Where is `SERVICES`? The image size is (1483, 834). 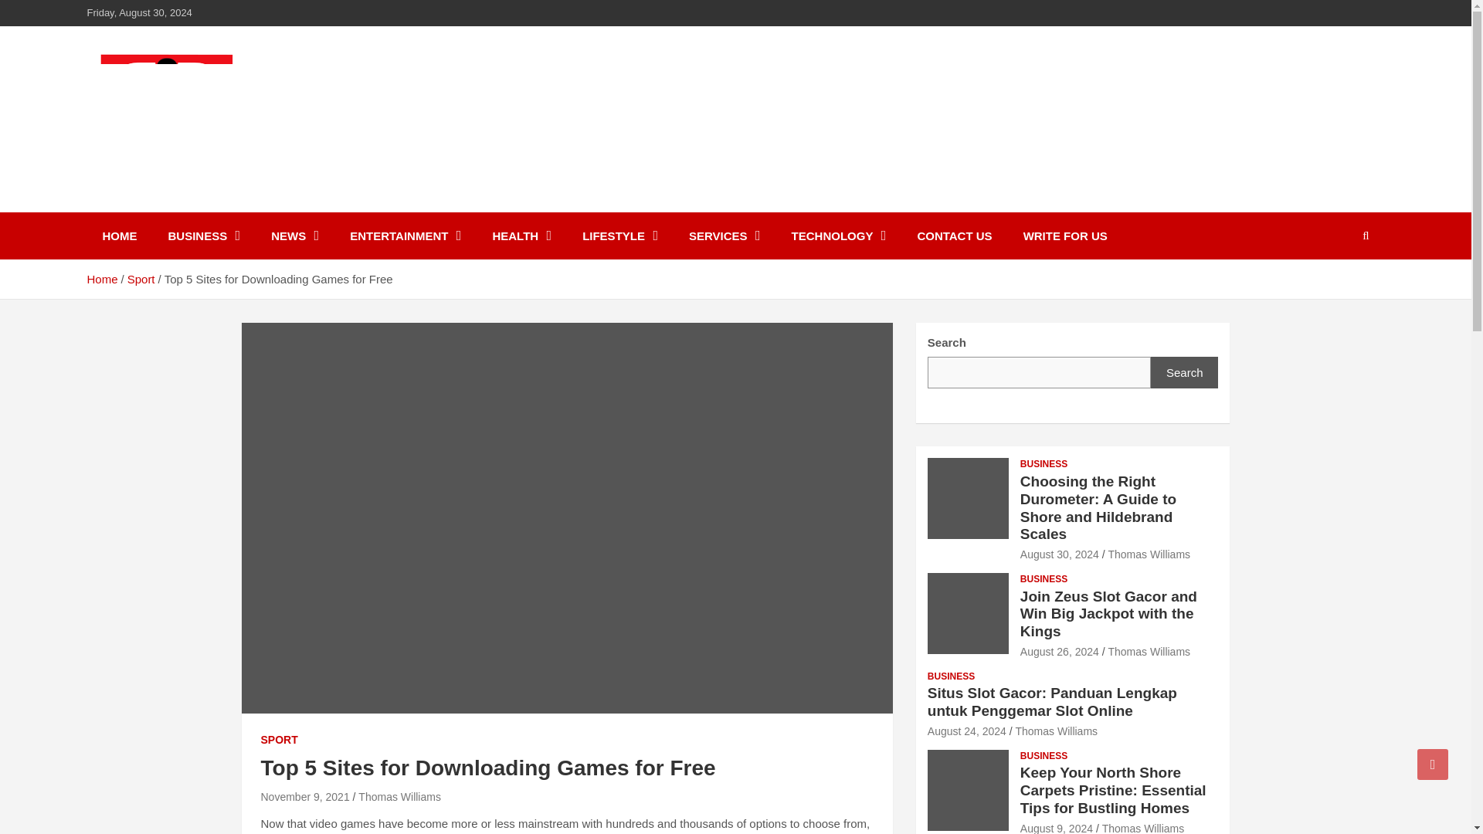
SERVICES is located at coordinates (725, 236).